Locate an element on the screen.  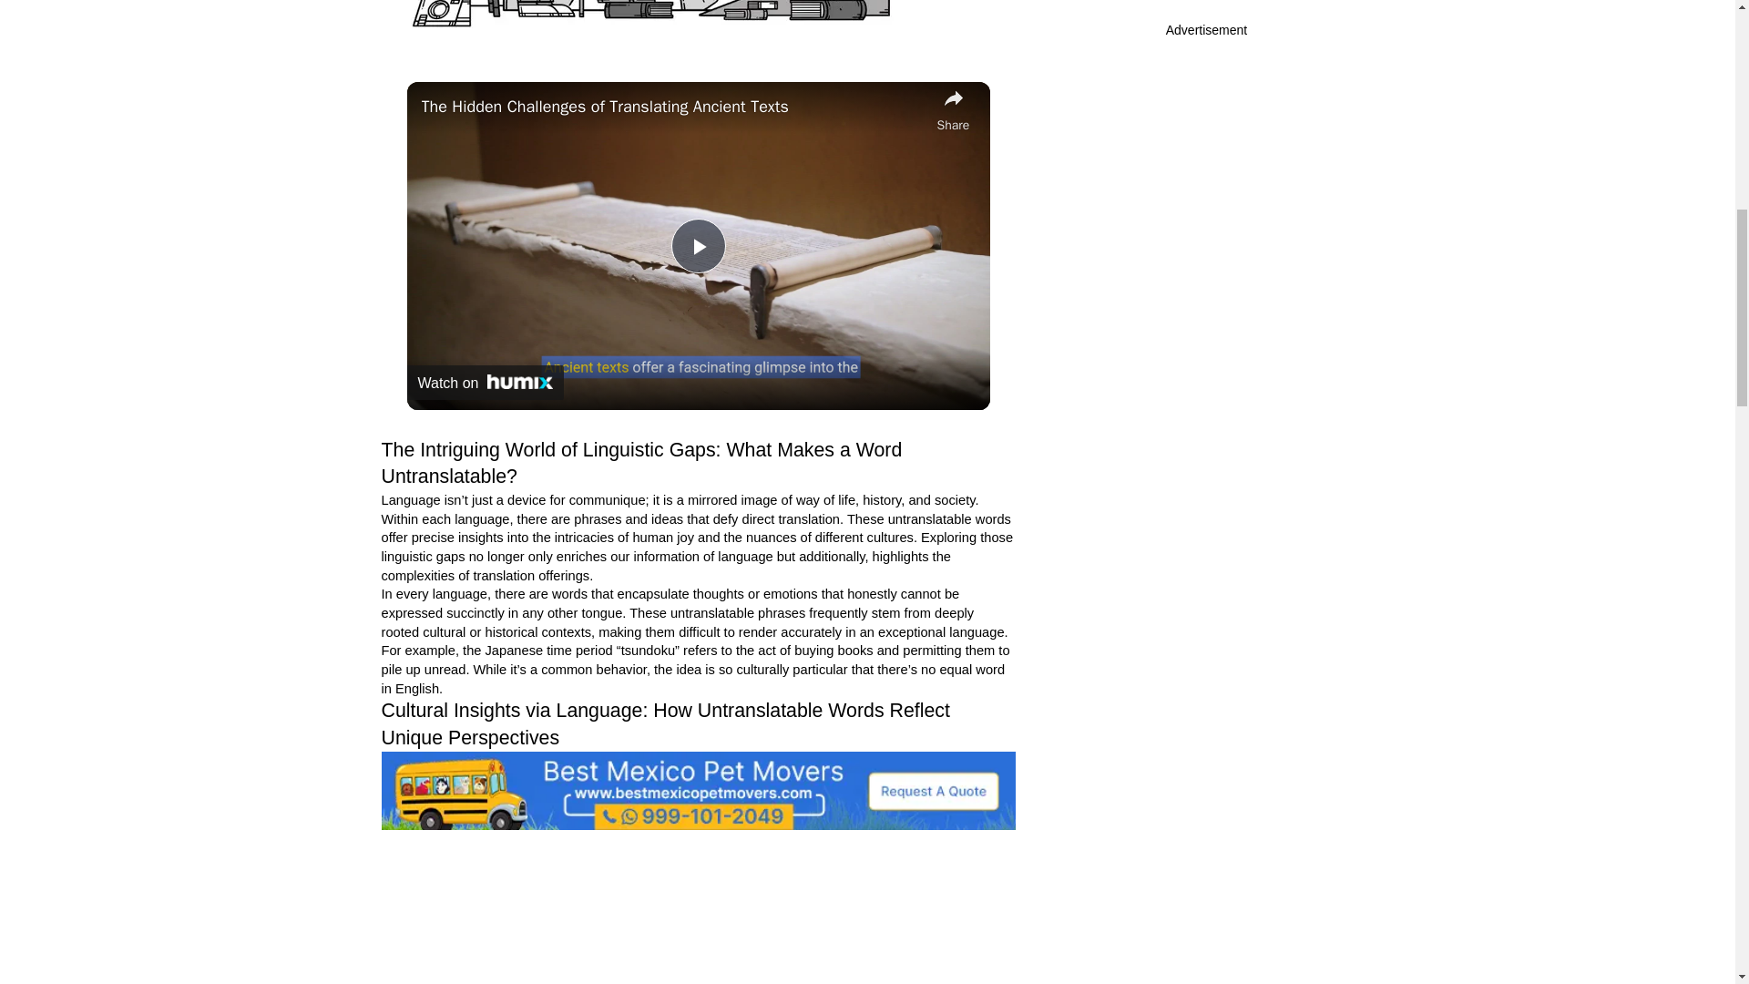
Play Video is located at coordinates (698, 246).